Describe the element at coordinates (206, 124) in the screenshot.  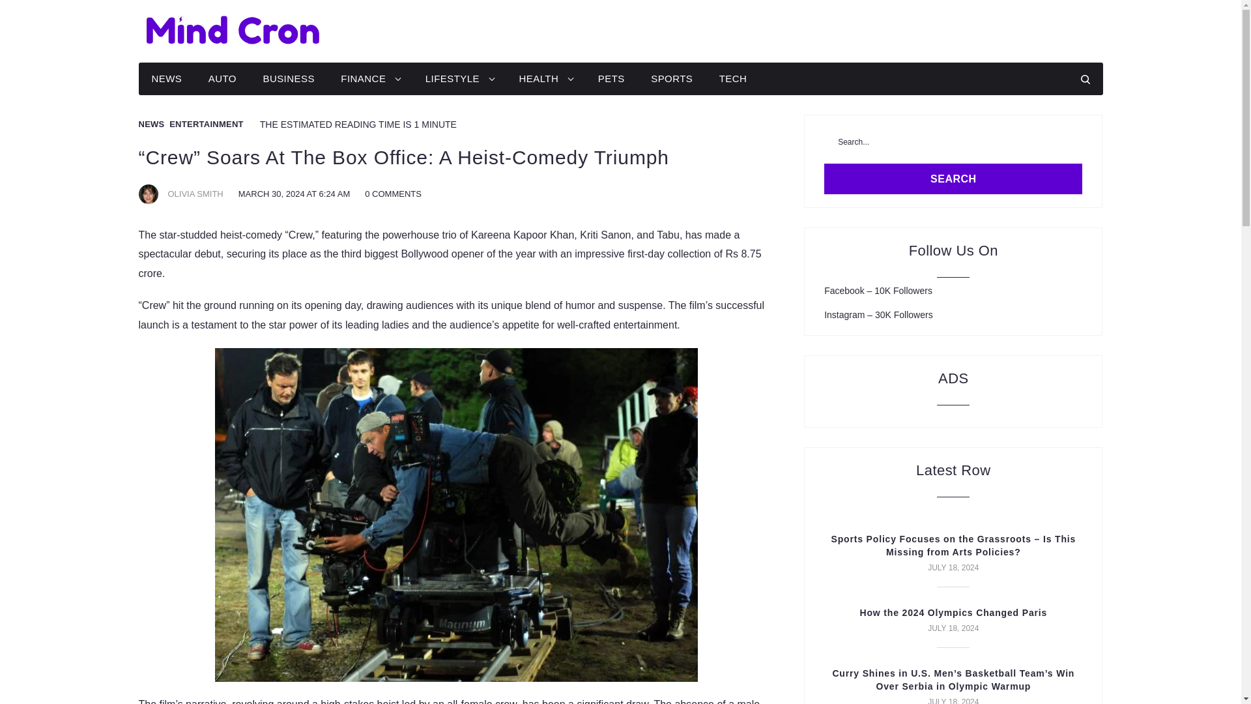
I see `ENTERTAINMENT` at that location.